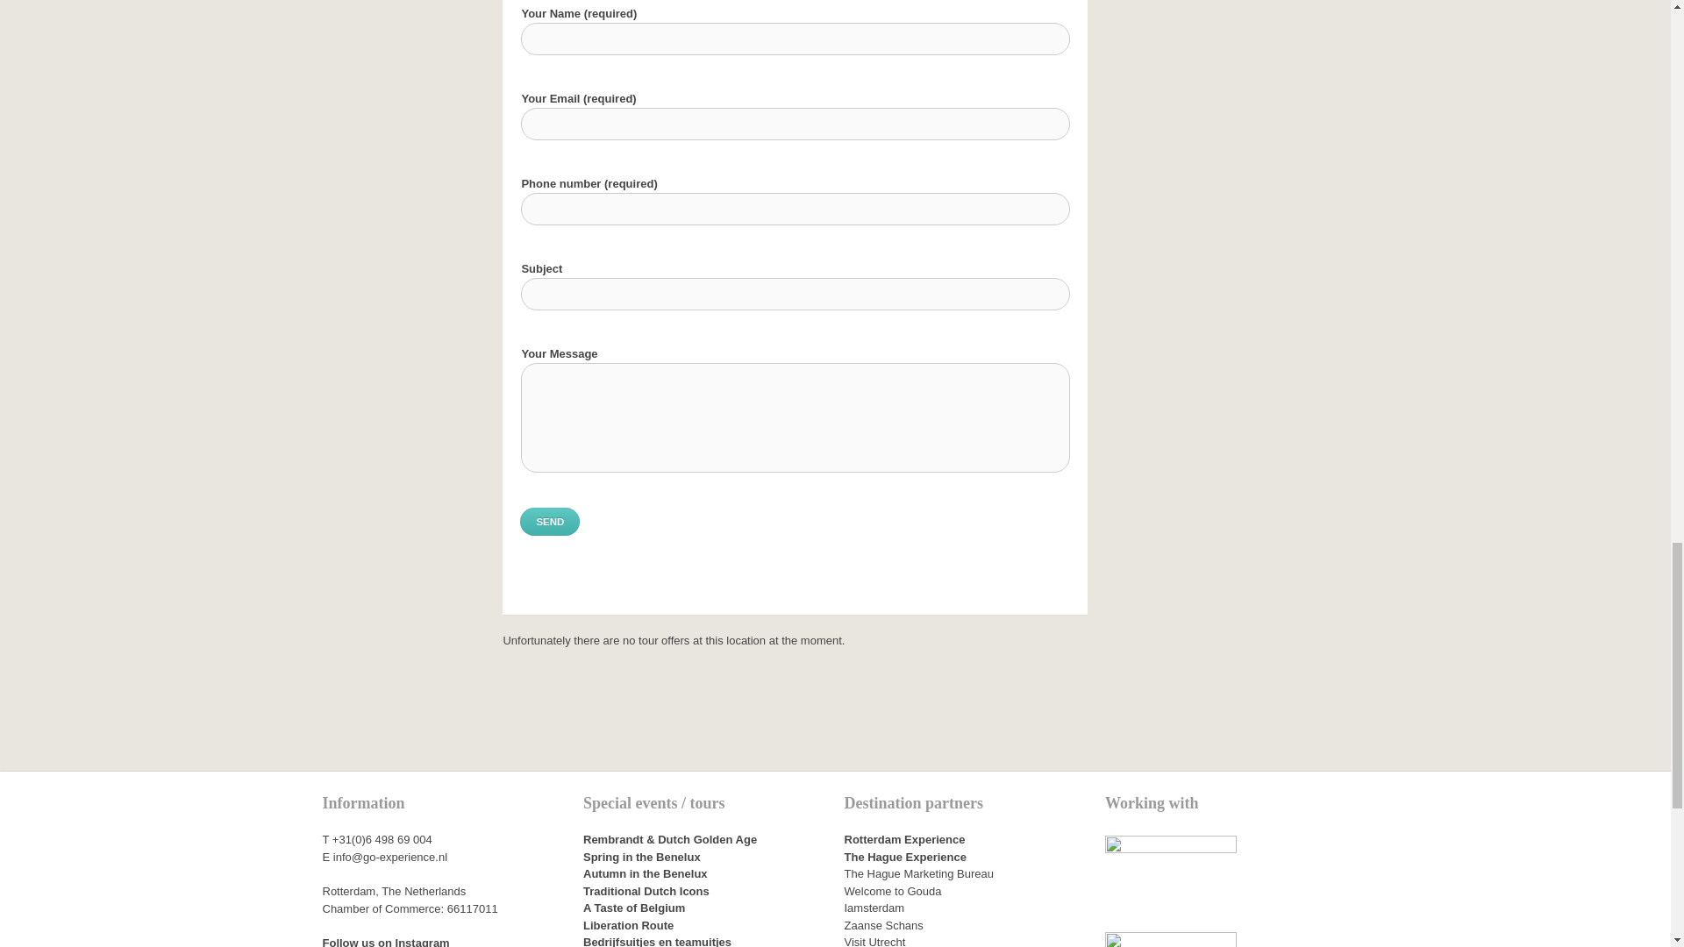  What do you see at coordinates (386, 942) in the screenshot?
I see `Follow us on Instagram` at bounding box center [386, 942].